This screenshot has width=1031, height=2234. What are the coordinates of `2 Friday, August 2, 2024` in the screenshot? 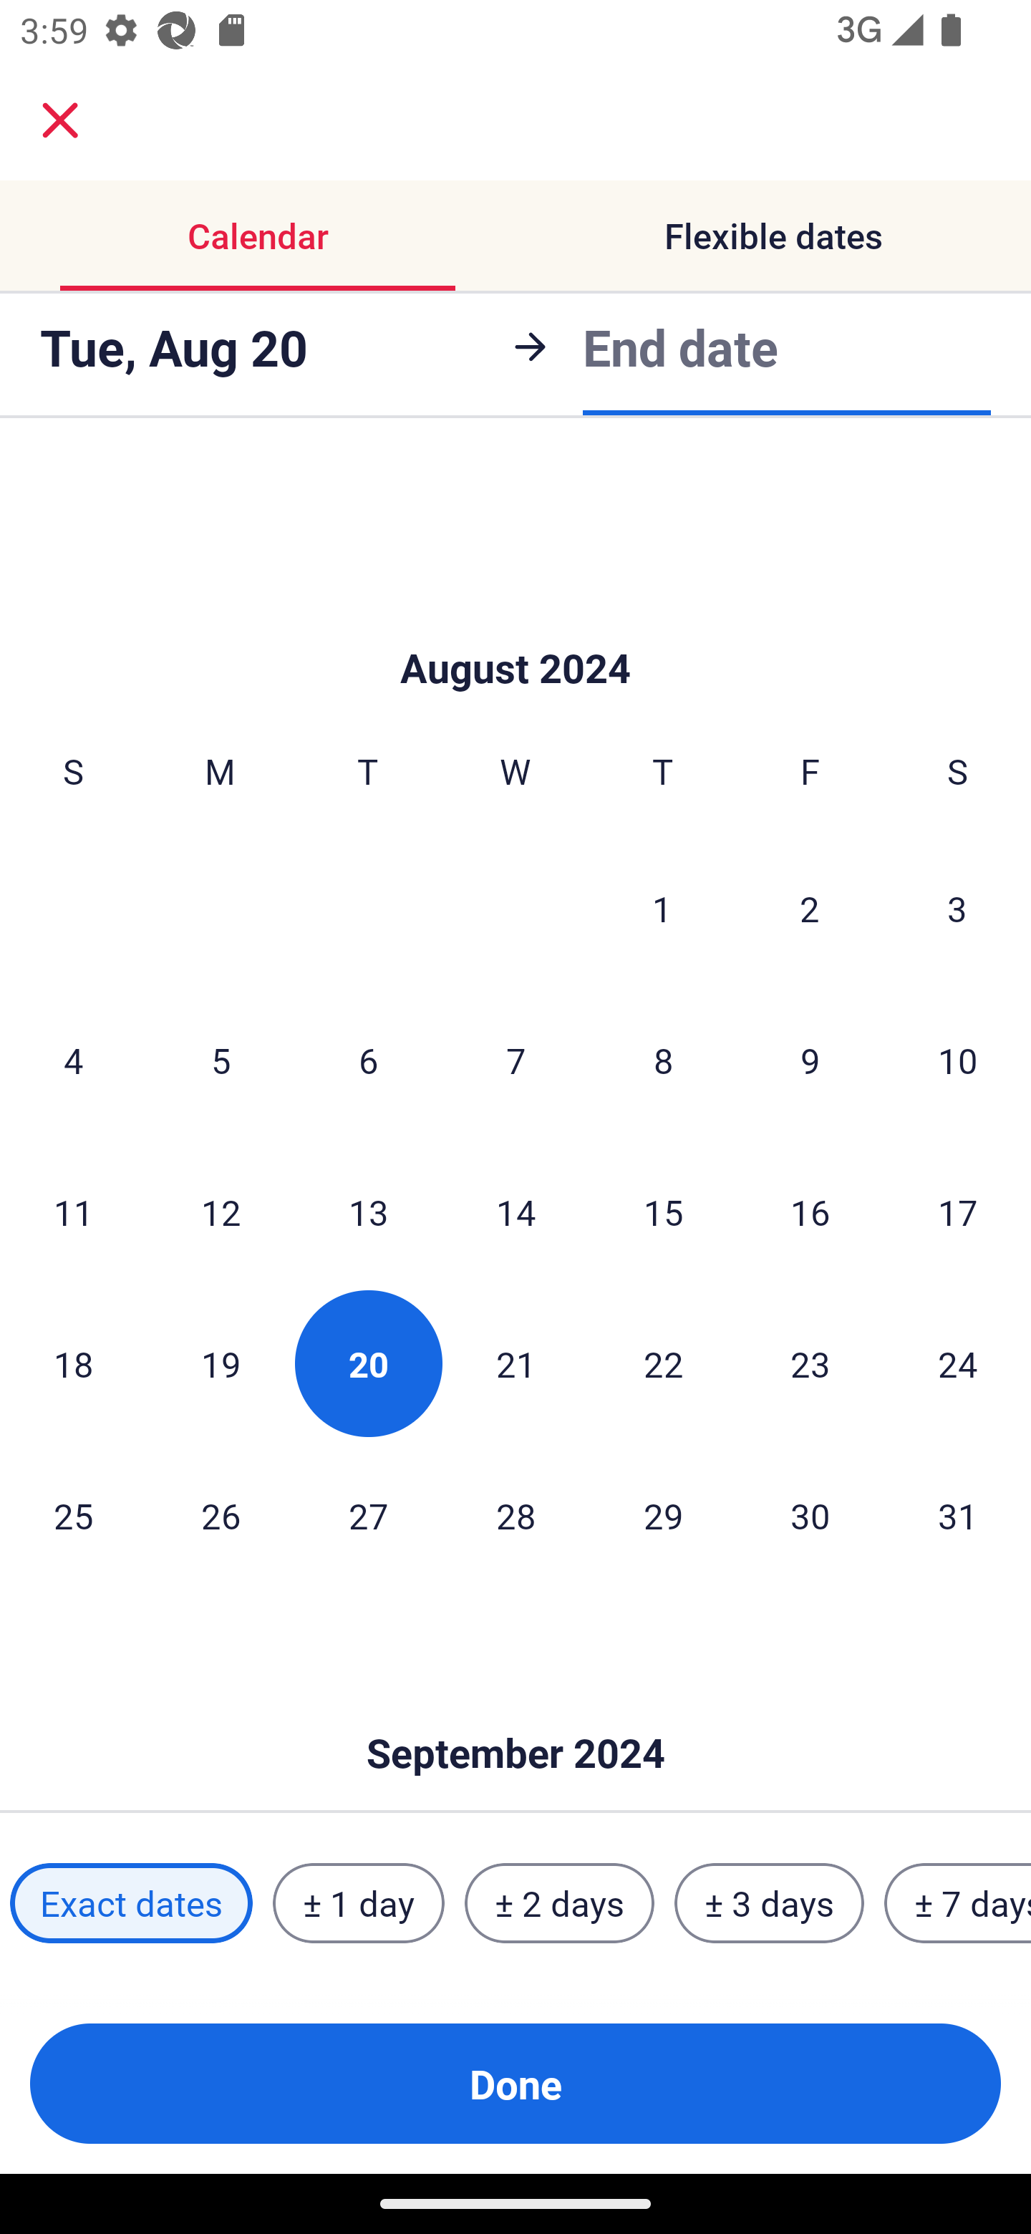 It's located at (810, 908).